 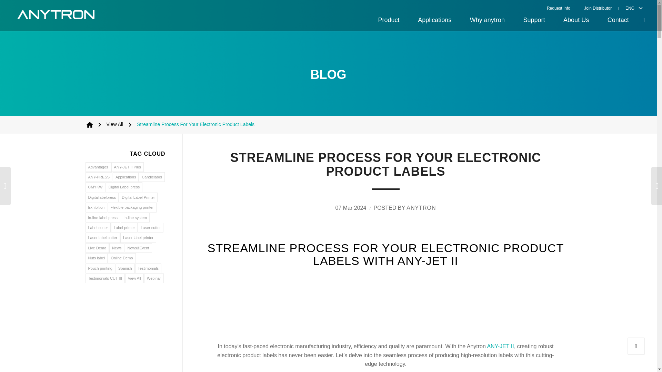 What do you see at coordinates (90, 124) in the screenshot?
I see `Anytron - Digital Print Pro` at bounding box center [90, 124].